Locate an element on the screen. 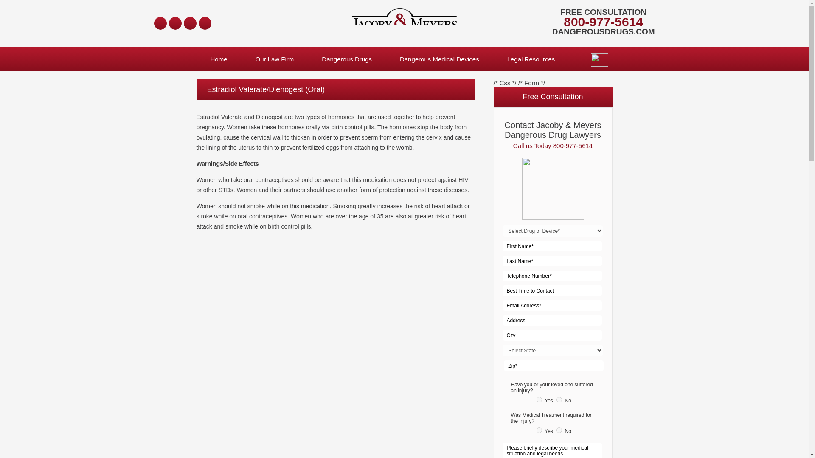  Yes is located at coordinates (539, 430).